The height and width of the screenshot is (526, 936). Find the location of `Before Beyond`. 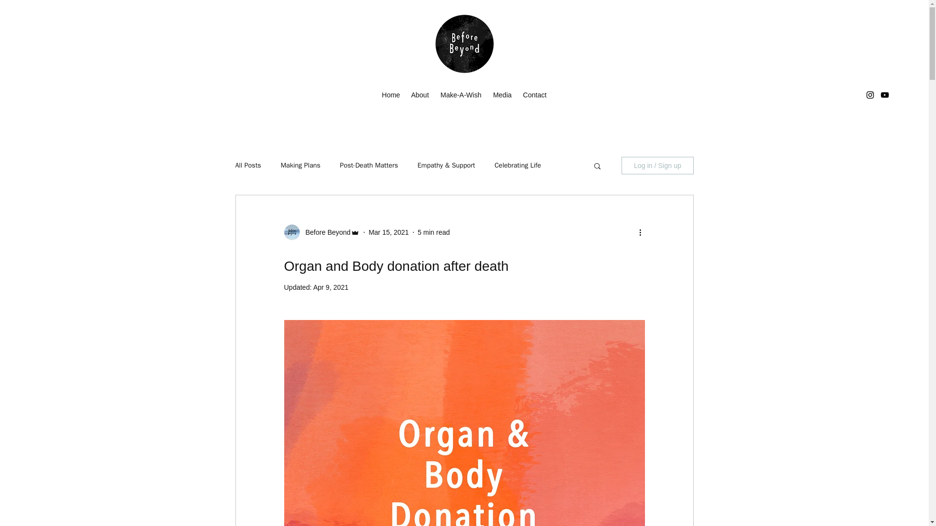

Before Beyond is located at coordinates (325, 232).